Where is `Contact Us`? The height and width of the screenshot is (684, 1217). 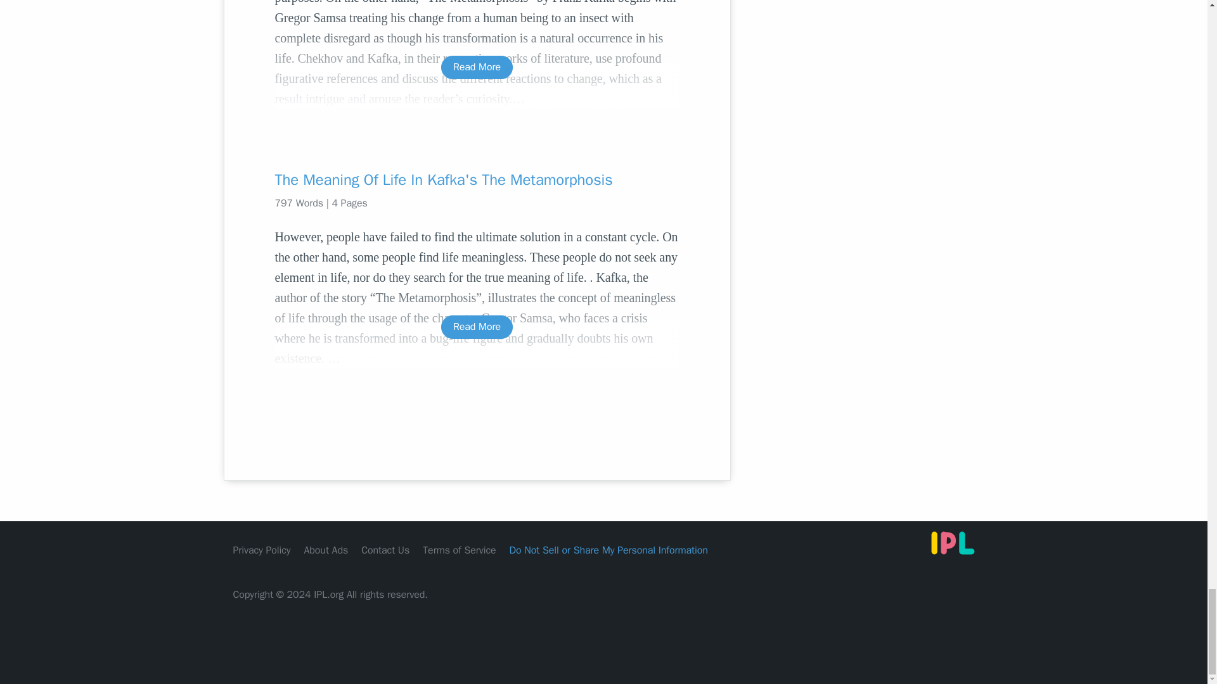 Contact Us is located at coordinates (385, 550).